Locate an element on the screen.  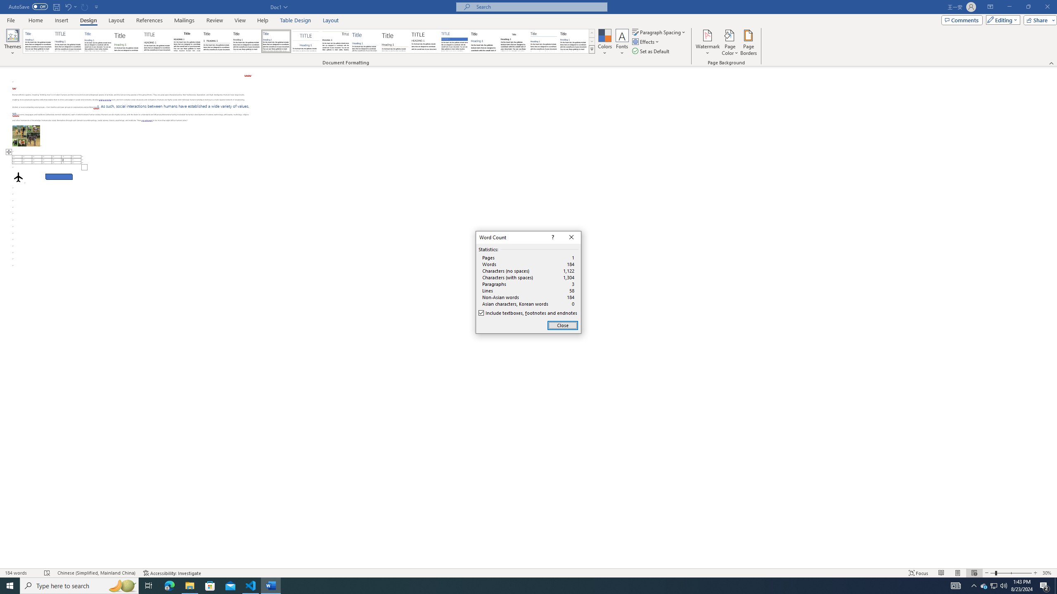
Web Layout is located at coordinates (974, 573).